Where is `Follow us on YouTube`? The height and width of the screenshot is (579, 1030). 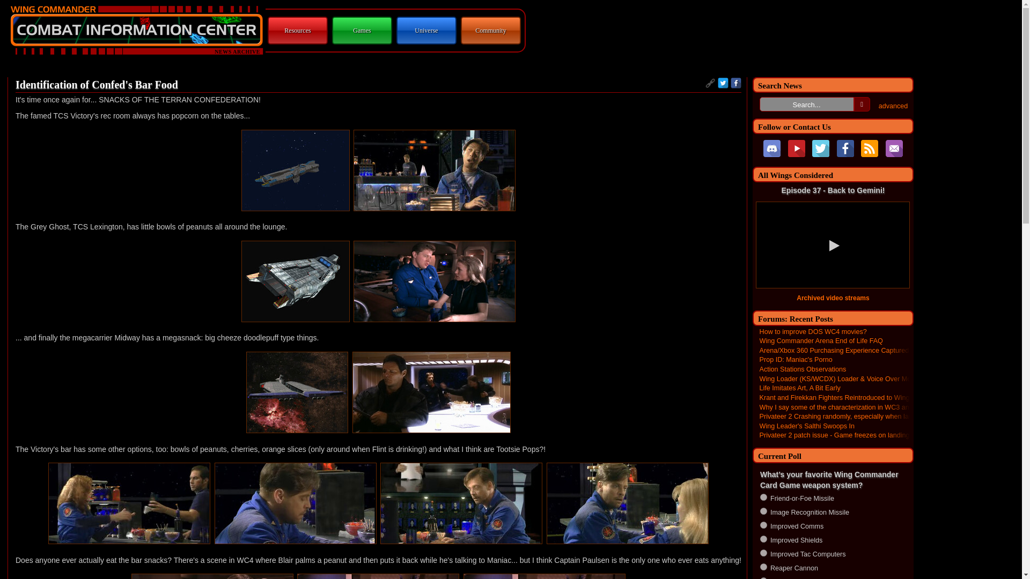 Follow us on YouTube is located at coordinates (796, 148).